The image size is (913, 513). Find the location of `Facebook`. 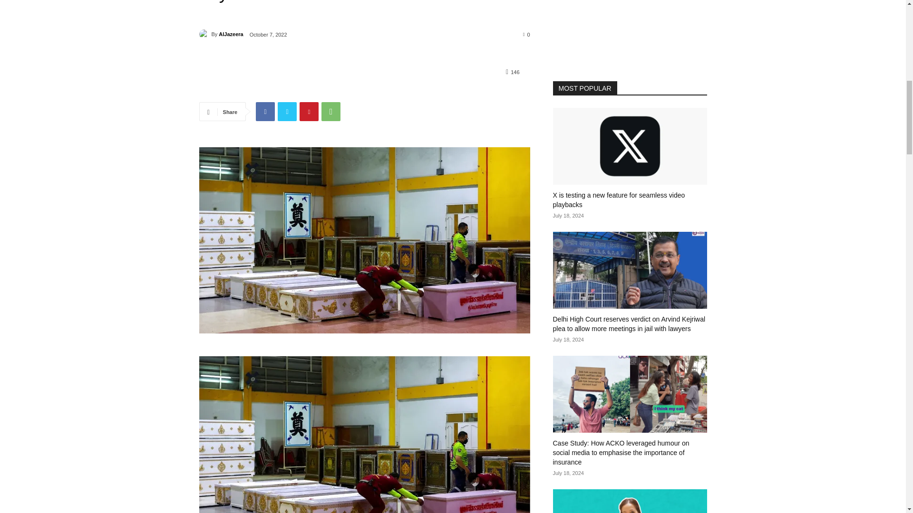

Facebook is located at coordinates (265, 111).